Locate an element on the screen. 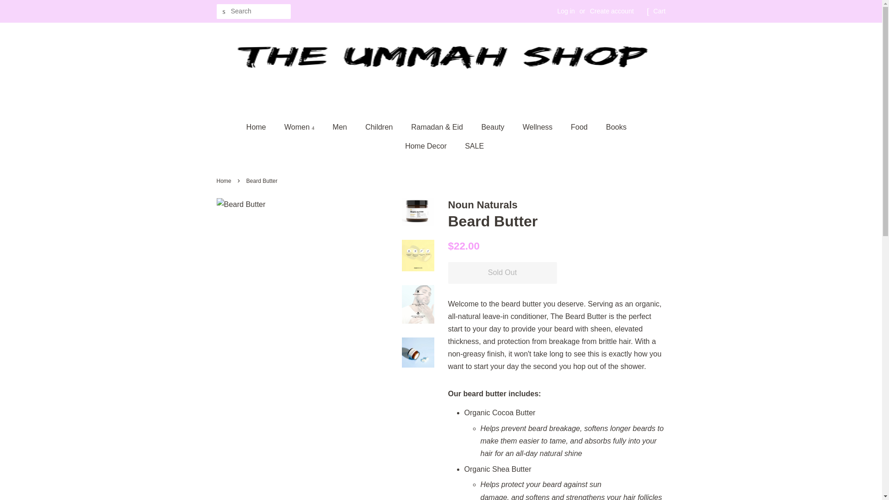 Image resolution: width=889 pixels, height=500 pixels. Cart is located at coordinates (659, 11).